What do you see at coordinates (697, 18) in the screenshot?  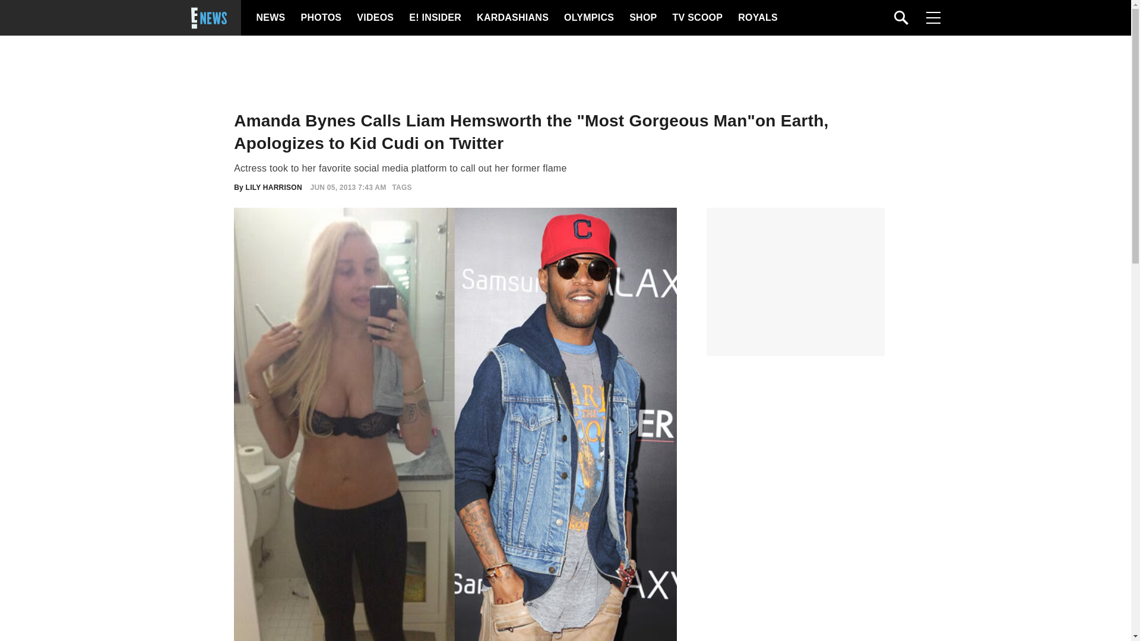 I see `TV SCOOP` at bounding box center [697, 18].